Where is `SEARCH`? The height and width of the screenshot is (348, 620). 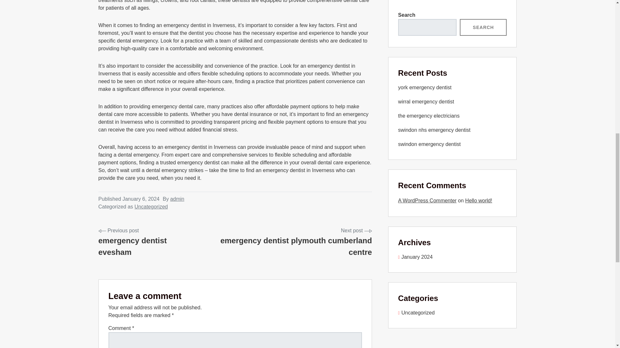 SEARCH is located at coordinates (429, 116).